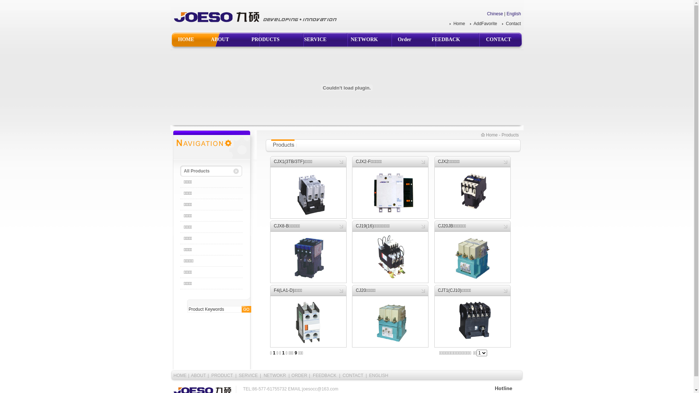 The height and width of the screenshot is (393, 699). What do you see at coordinates (186, 37) in the screenshot?
I see `HOME` at bounding box center [186, 37].